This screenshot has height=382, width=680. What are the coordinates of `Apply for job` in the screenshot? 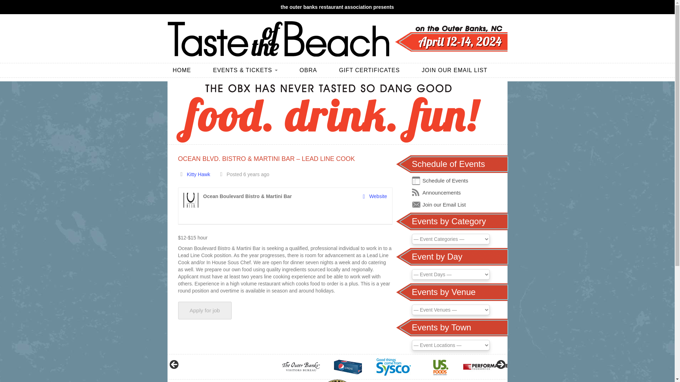 It's located at (204, 311).